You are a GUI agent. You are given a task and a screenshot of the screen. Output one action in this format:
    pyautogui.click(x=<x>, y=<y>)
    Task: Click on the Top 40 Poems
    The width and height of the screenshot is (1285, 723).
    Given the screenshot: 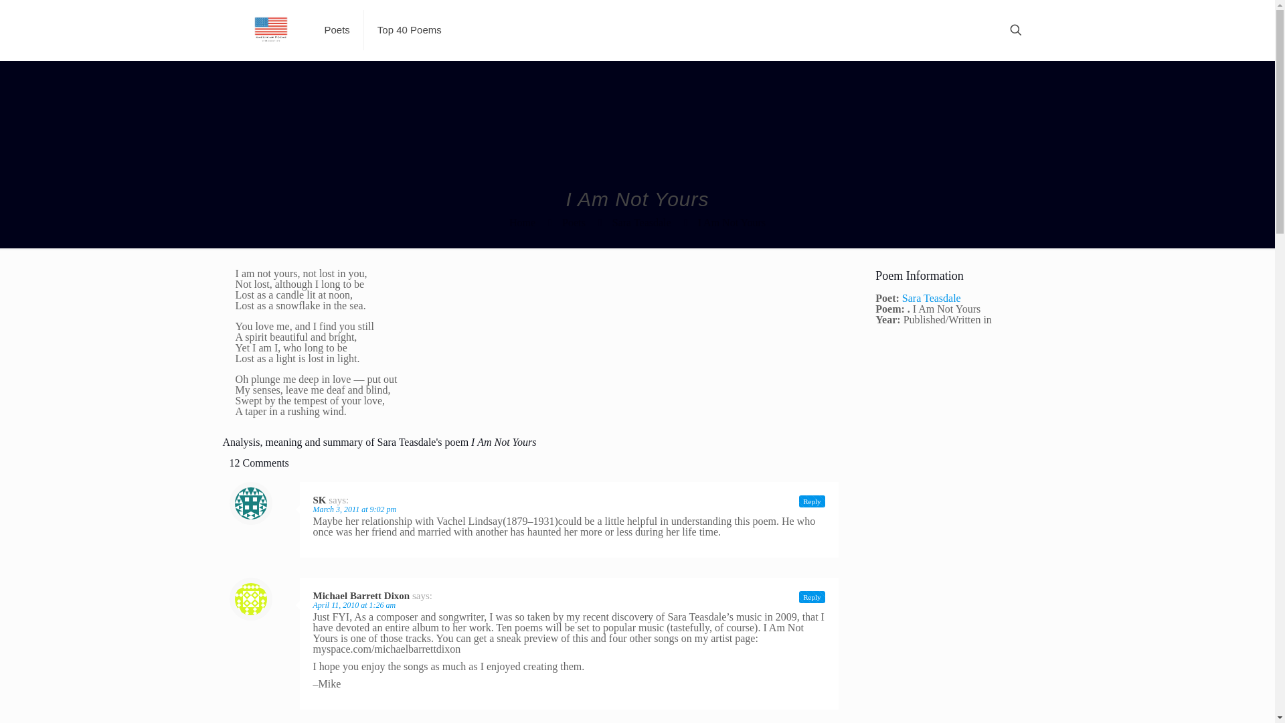 What is the action you would take?
    pyautogui.click(x=409, y=29)
    